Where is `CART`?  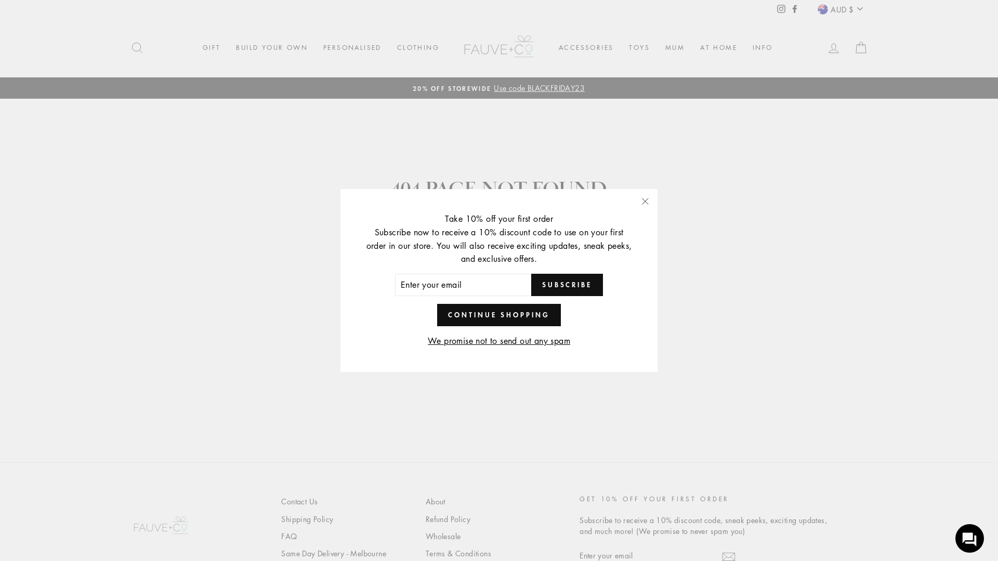 CART is located at coordinates (861, 48).